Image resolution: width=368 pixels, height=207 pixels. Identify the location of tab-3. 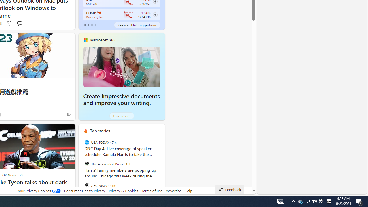
(95, 25).